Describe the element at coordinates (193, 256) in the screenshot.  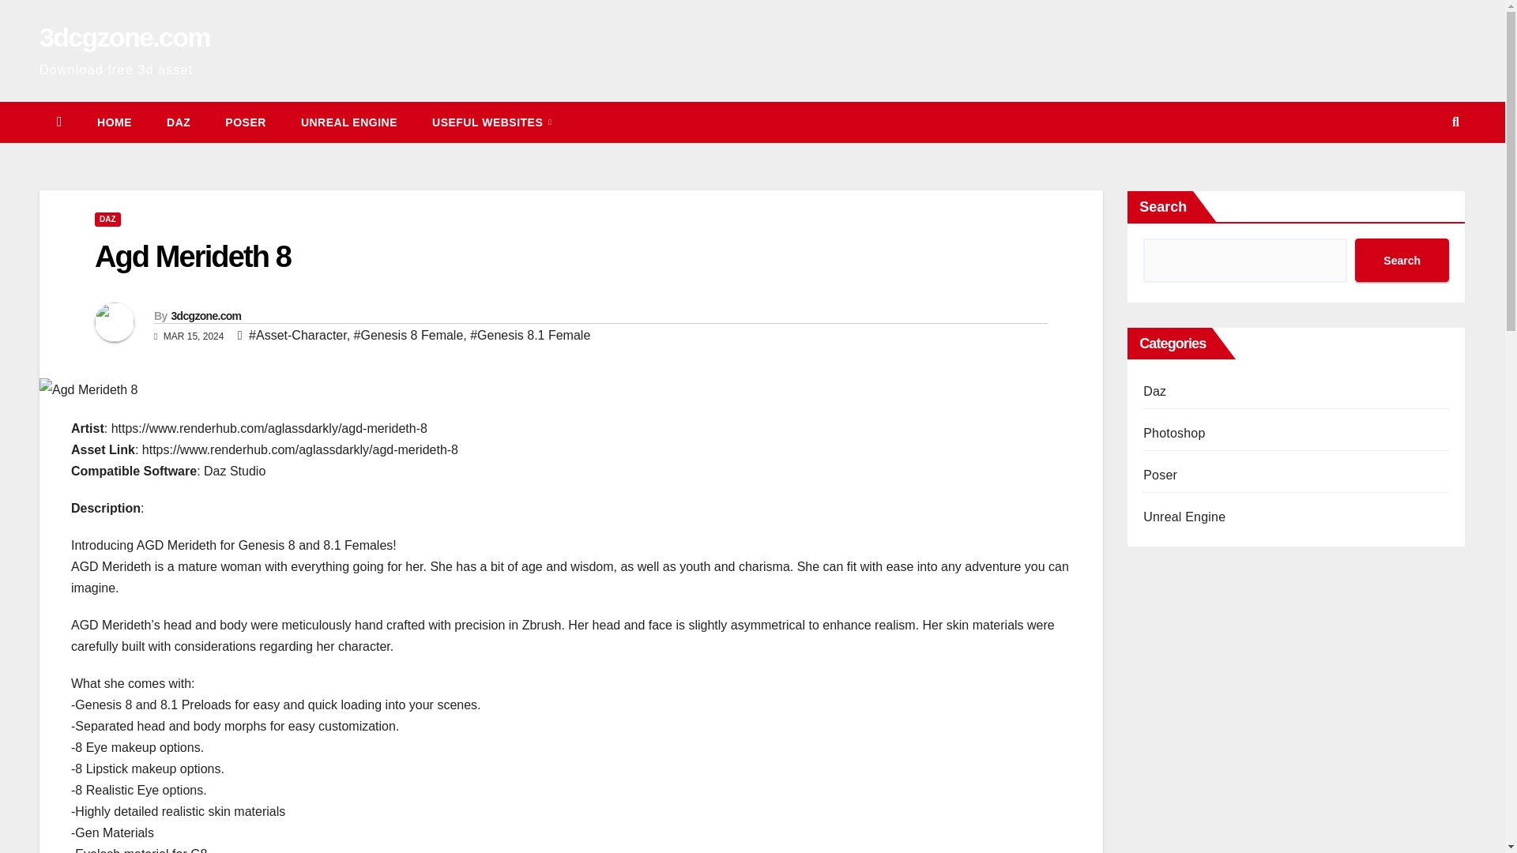
I see `Agd Merideth 8` at that location.